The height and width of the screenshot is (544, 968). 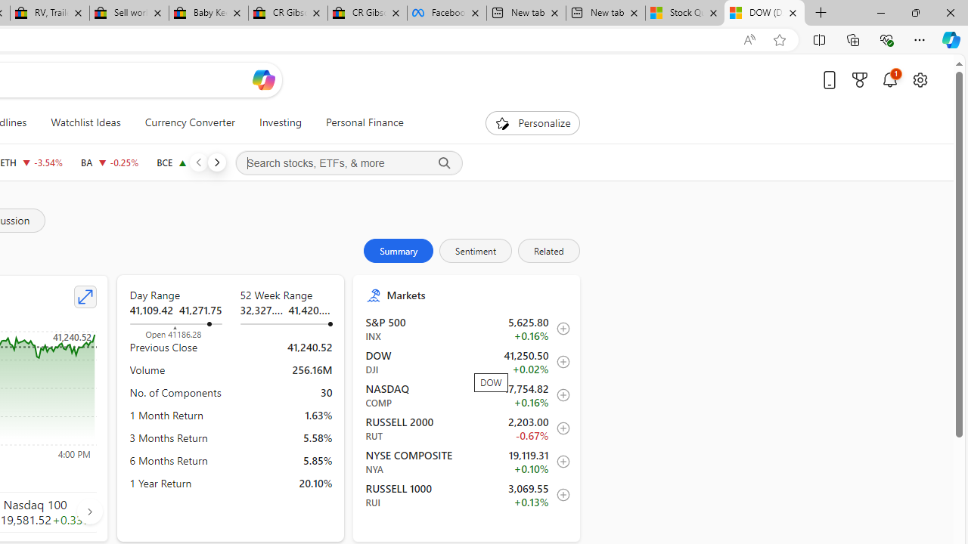 I want to click on COMP NASDAQ increase 17,754.82 +29.06 +0.16% itemundefined, so click(x=467, y=395).